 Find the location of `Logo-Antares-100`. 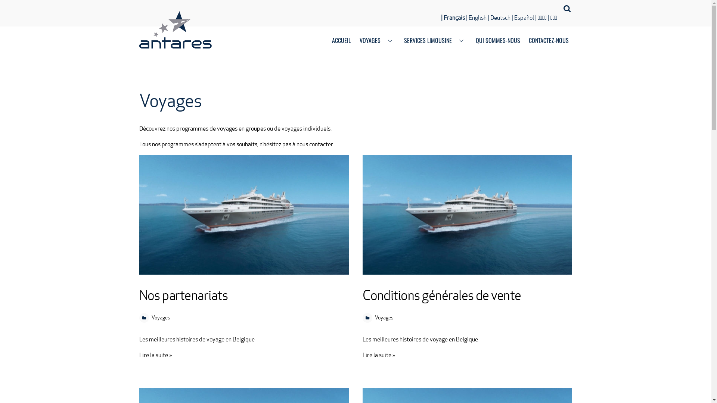

Logo-Antares-100 is located at coordinates (175, 30).